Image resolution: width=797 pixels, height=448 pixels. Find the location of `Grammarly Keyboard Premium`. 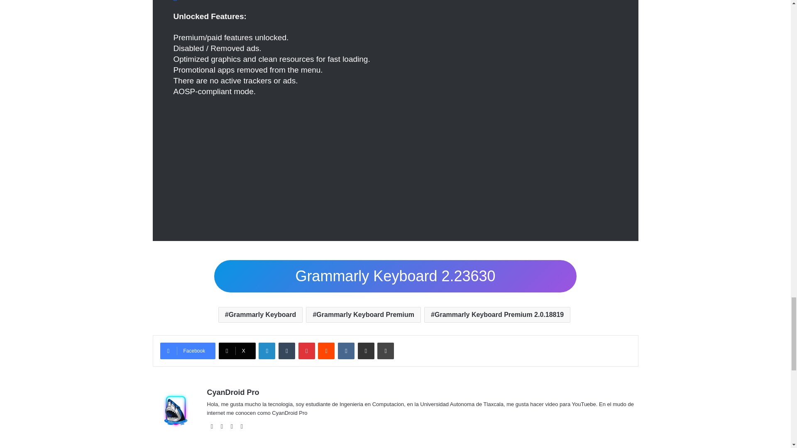

Grammarly Keyboard Premium is located at coordinates (363, 314).